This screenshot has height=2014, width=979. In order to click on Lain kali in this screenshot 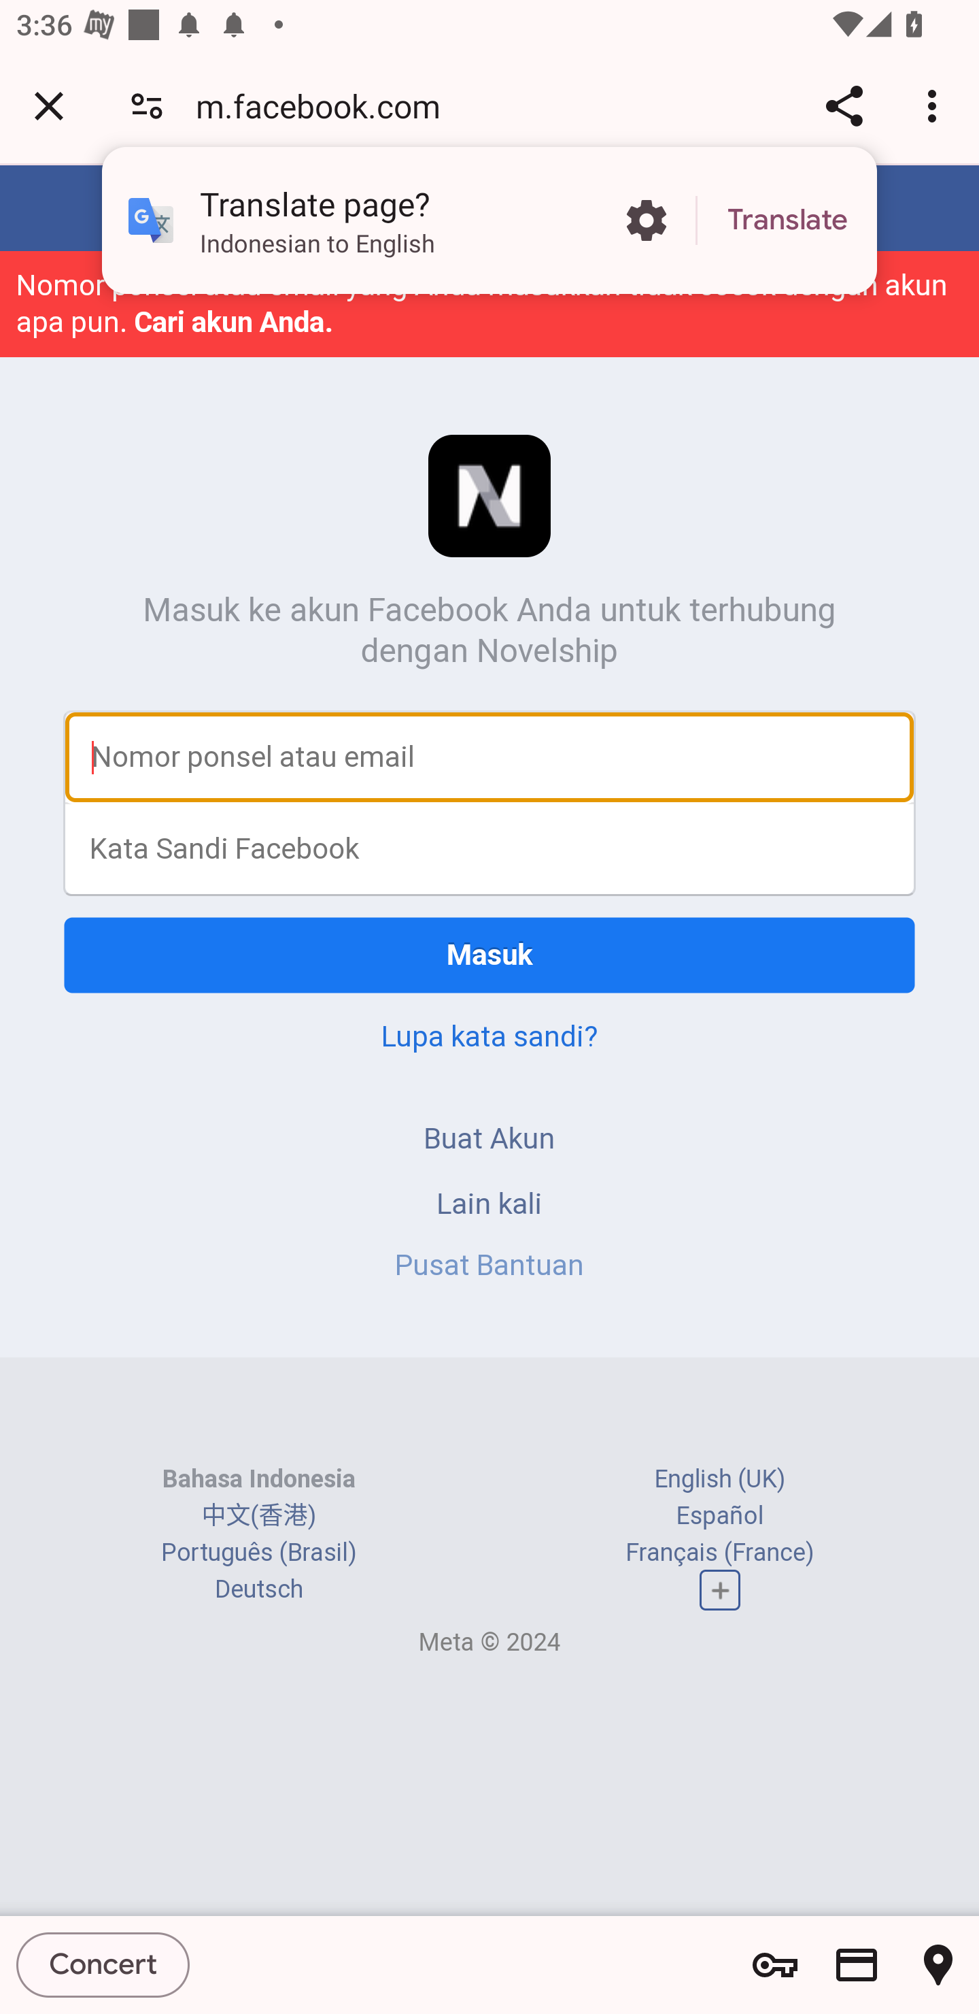, I will do `click(489, 1203)`.